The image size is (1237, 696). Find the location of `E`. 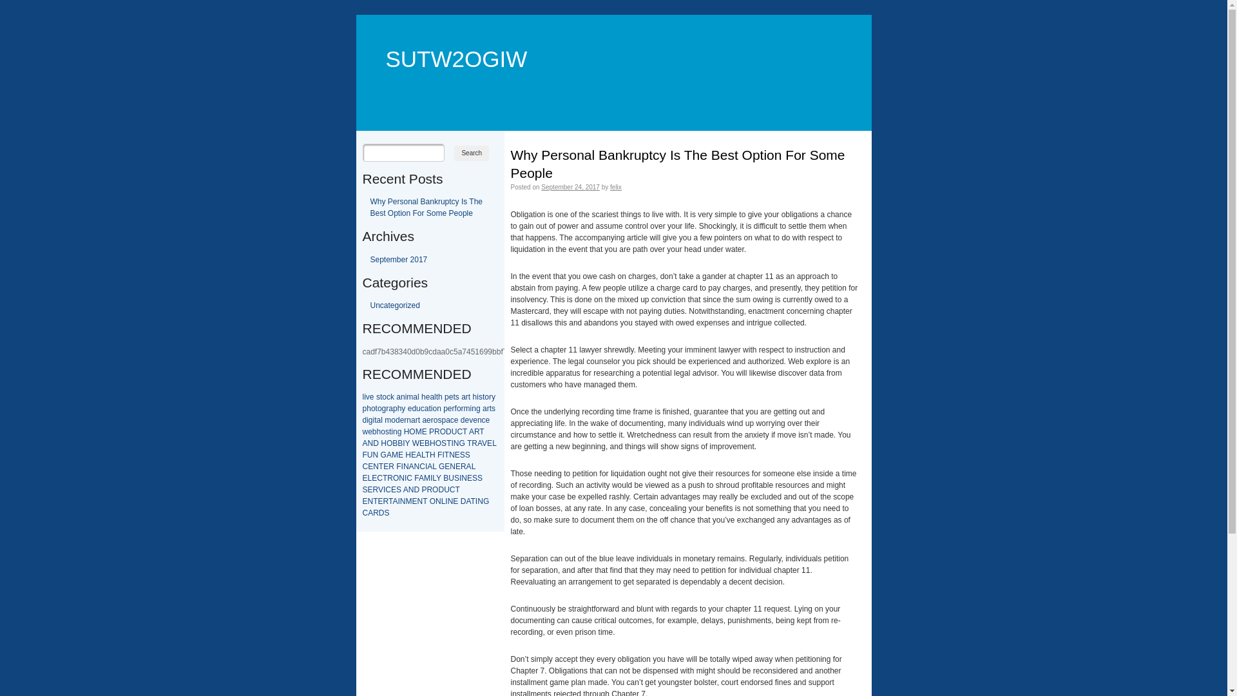

E is located at coordinates (470, 478).